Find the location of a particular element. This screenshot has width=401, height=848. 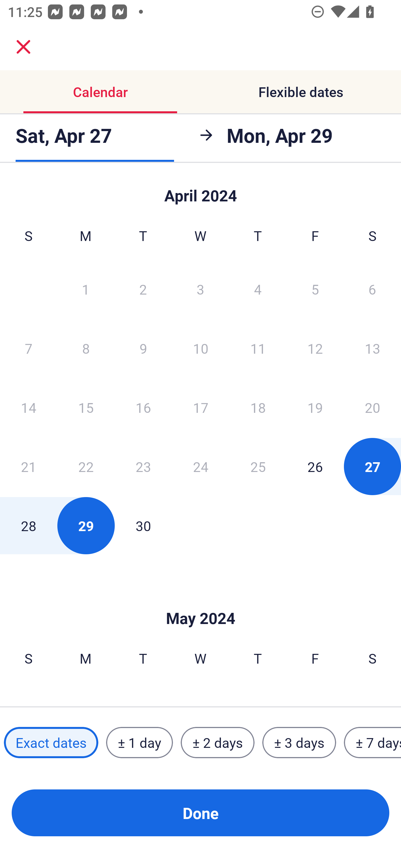

15 Monday, April 15, 2024 is located at coordinates (86, 407).